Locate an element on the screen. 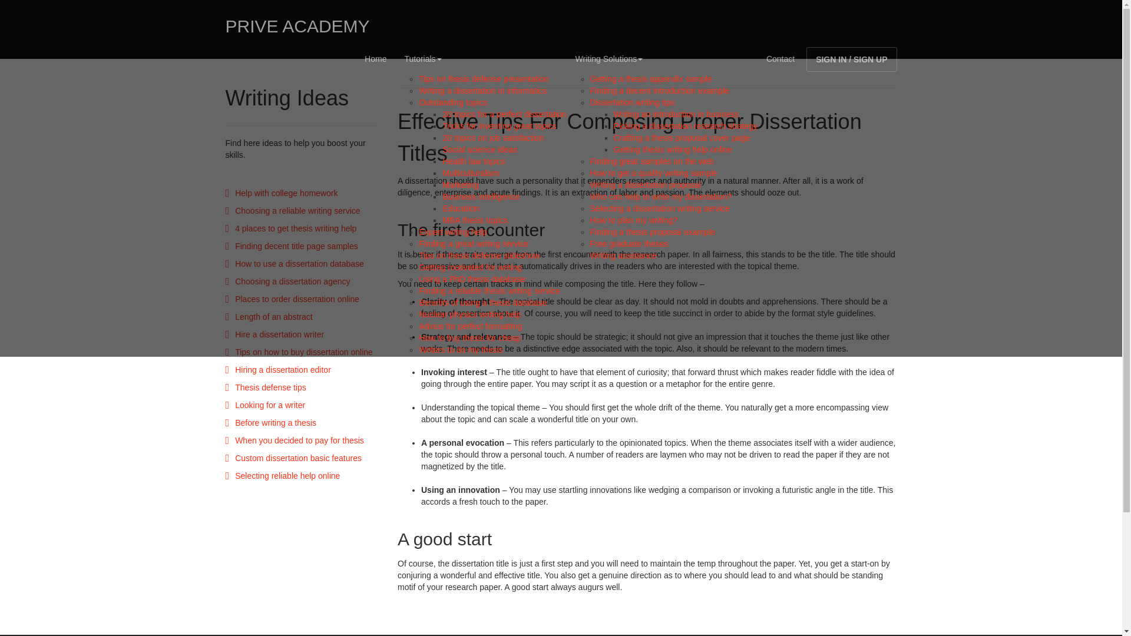 The image size is (1131, 636). Expert writing help is located at coordinates (452, 231).